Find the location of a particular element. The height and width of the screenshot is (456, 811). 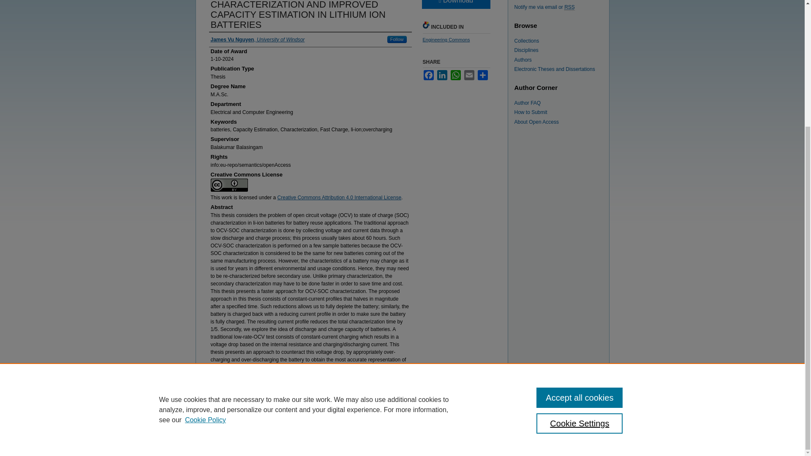

LinkedIn is located at coordinates (442, 75).